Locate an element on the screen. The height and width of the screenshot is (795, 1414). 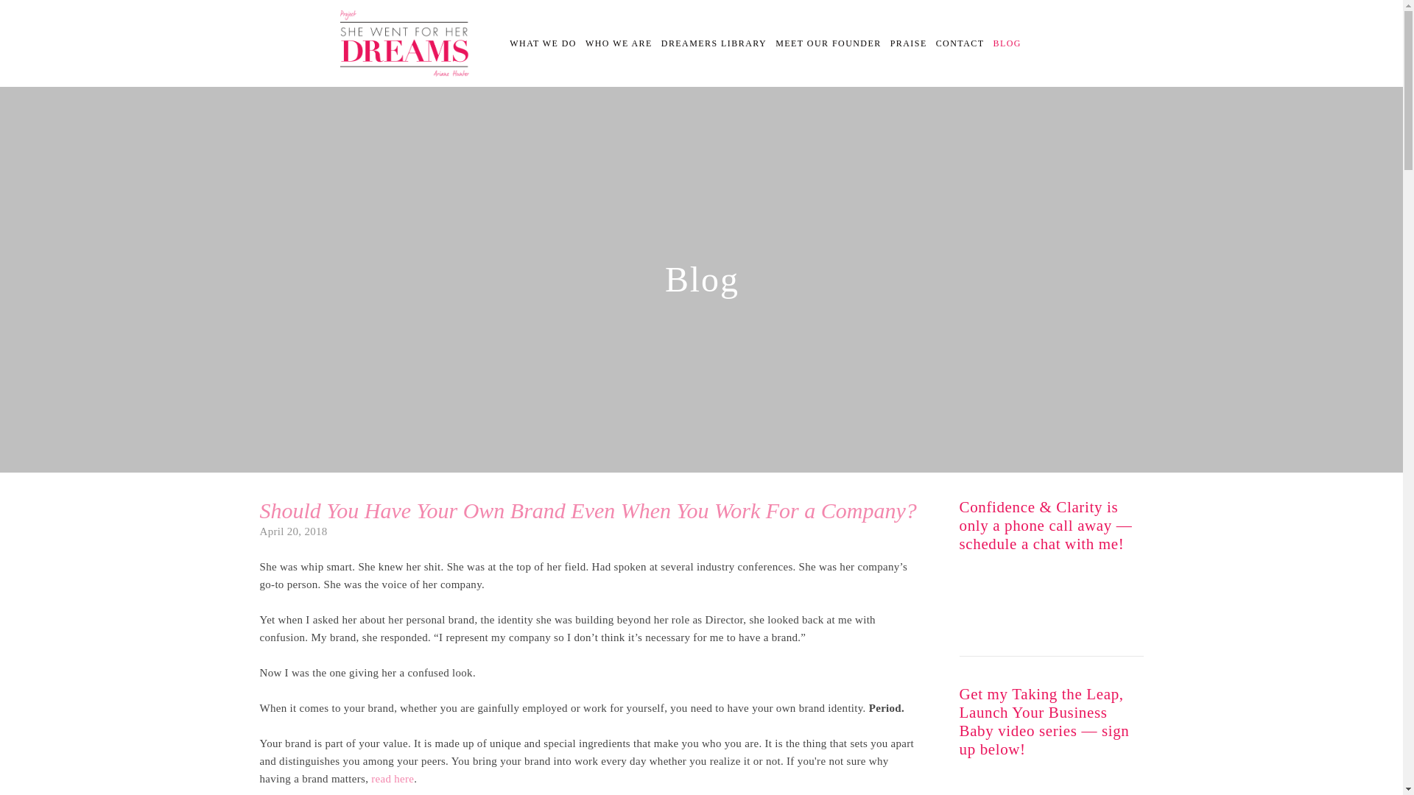
April 20, 2018 is located at coordinates (292, 531).